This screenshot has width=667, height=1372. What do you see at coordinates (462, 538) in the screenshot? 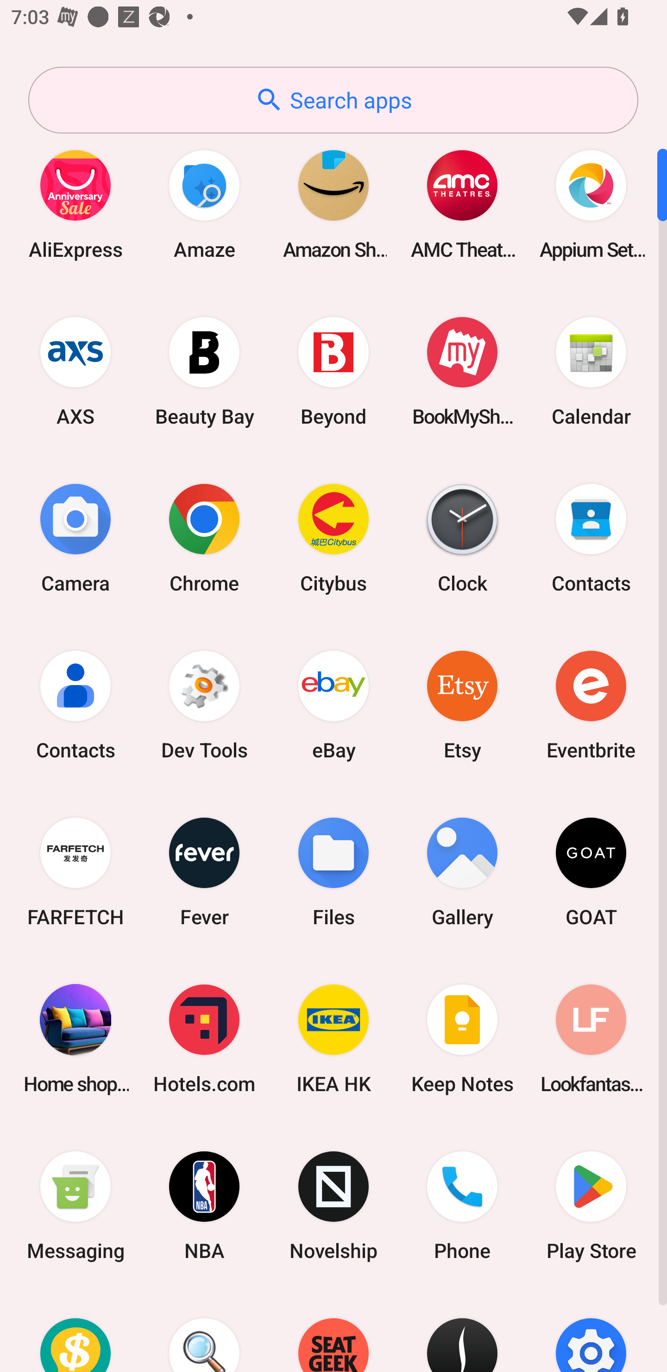
I see `Clock` at bounding box center [462, 538].